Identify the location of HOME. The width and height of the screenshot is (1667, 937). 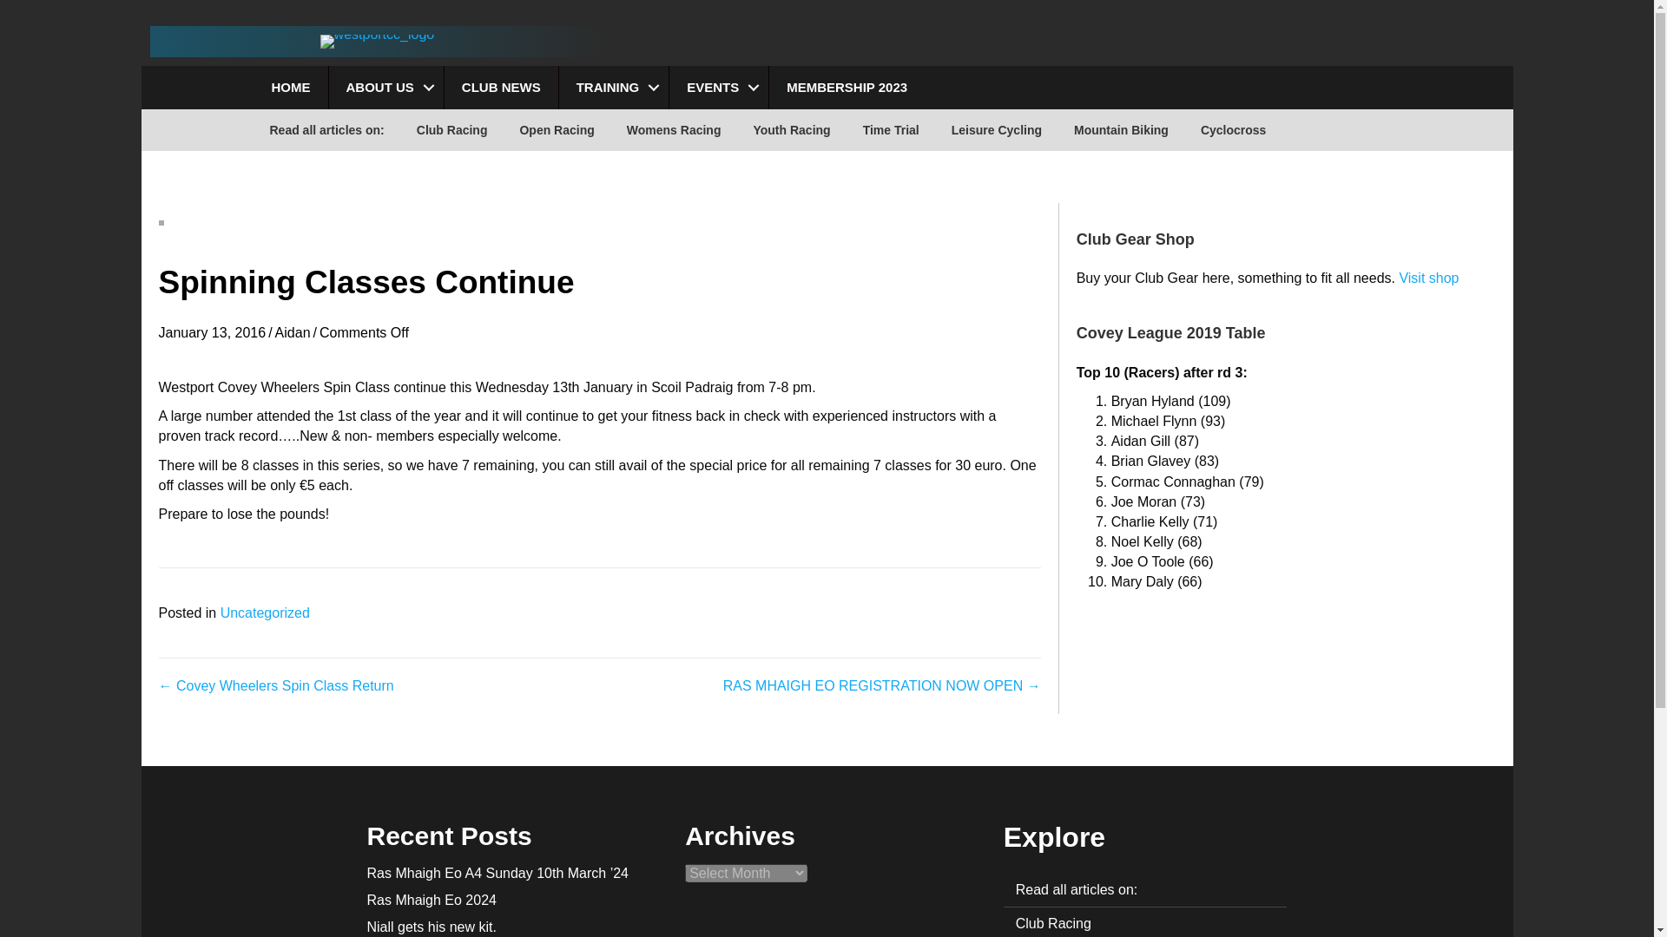
(290, 87).